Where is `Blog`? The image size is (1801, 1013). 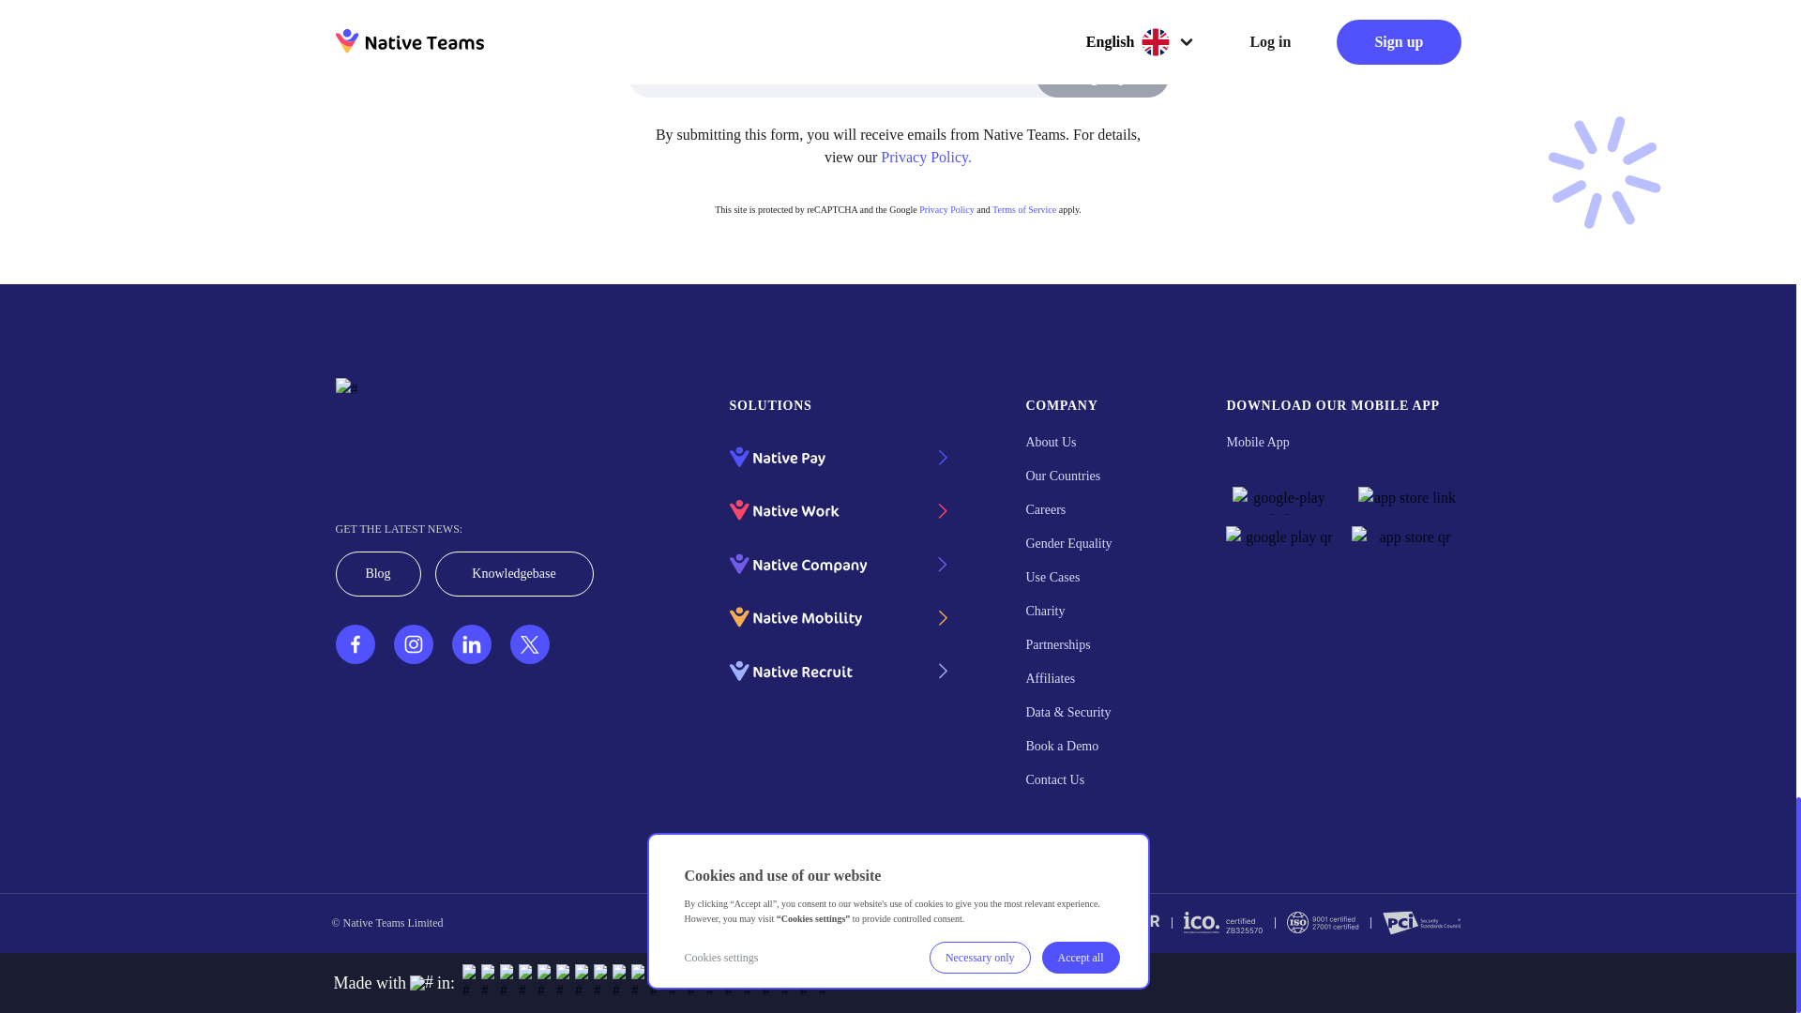
Blog is located at coordinates (378, 574).